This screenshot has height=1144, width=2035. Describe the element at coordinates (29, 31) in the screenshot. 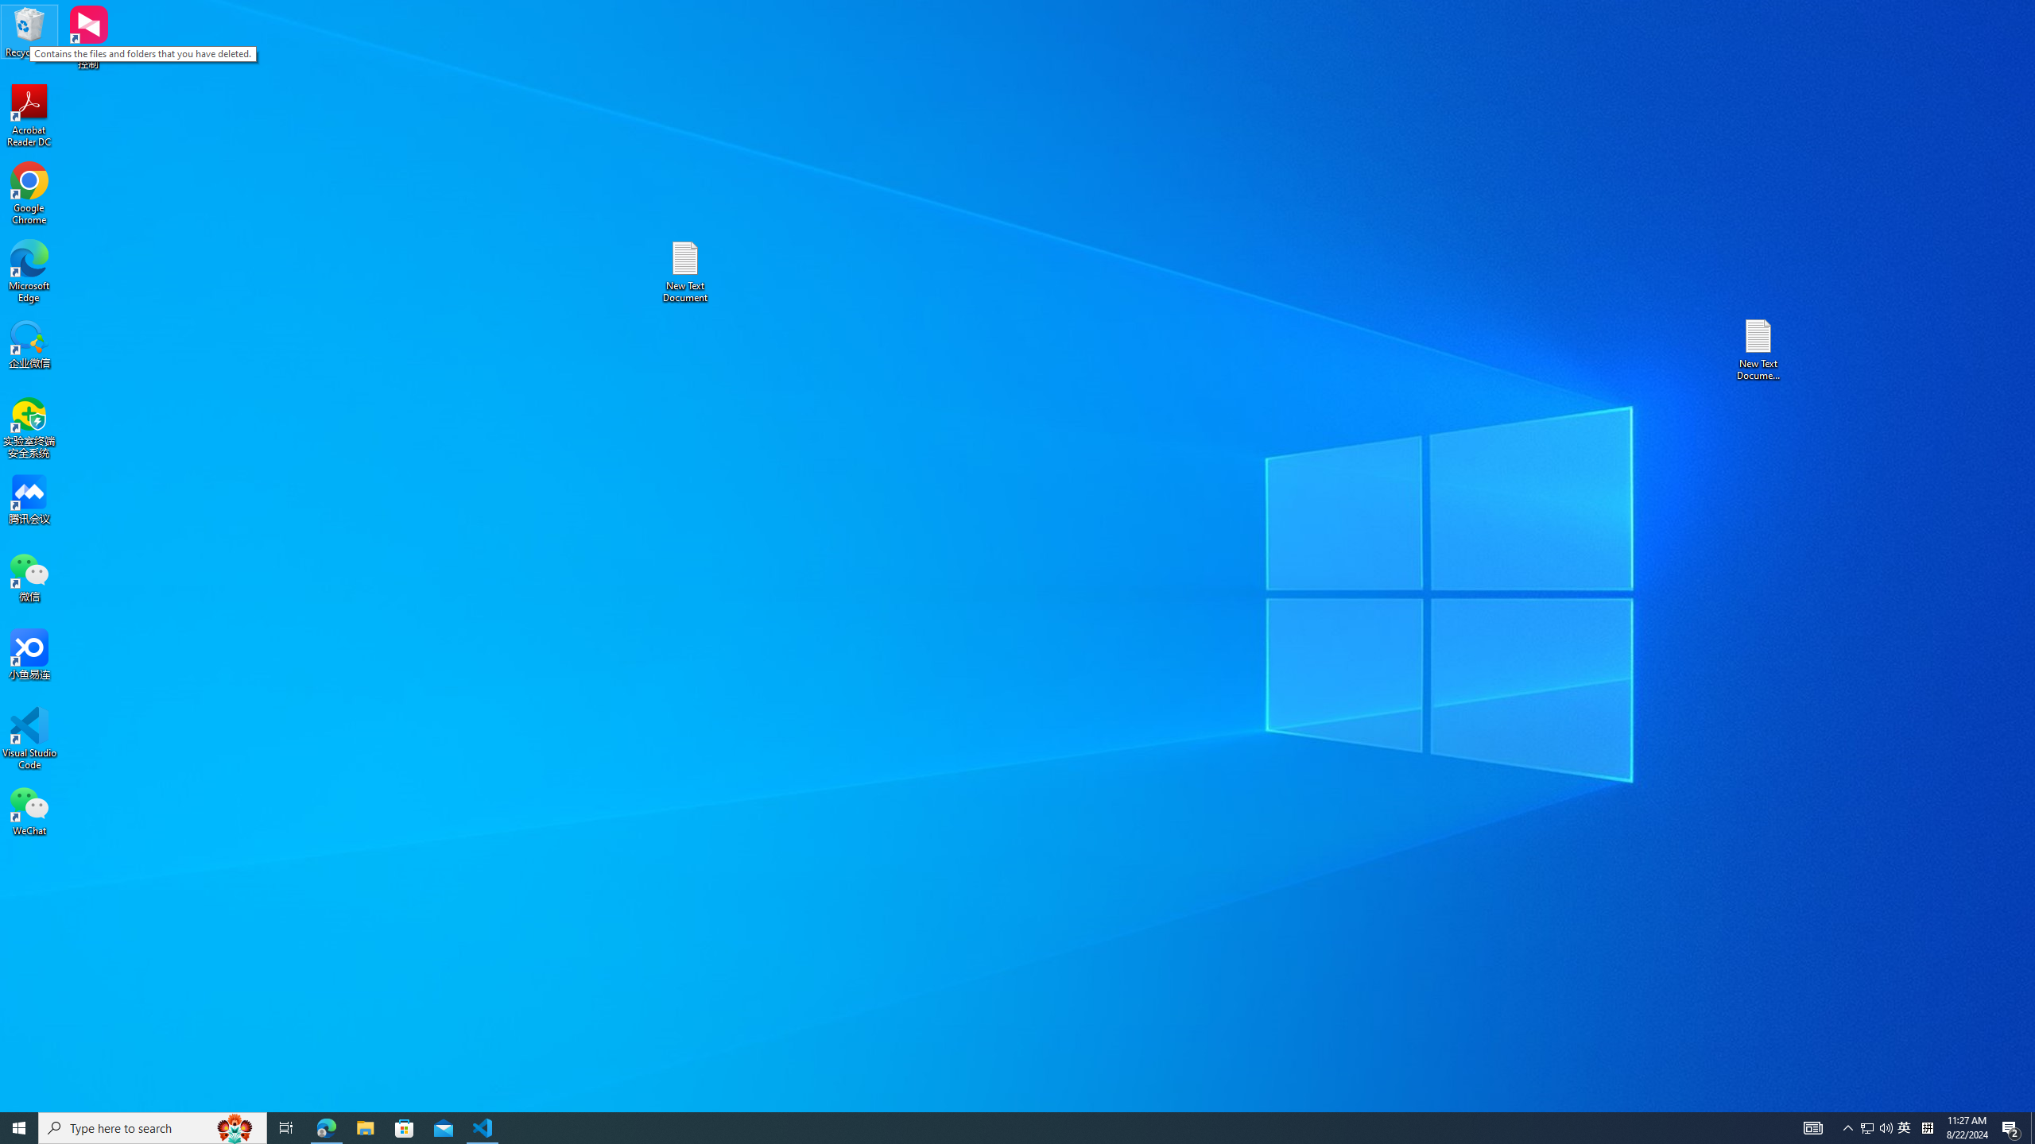

I see `Recycle Bin` at that location.